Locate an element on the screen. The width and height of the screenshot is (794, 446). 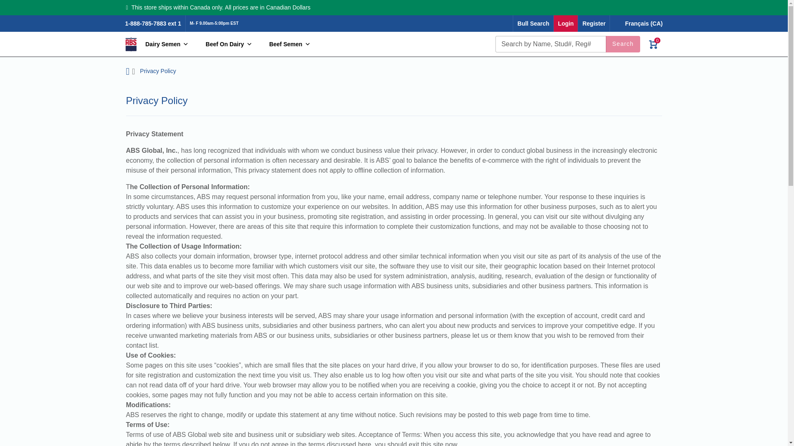
M- F 9.00am-5:00pm EST is located at coordinates (214, 23).